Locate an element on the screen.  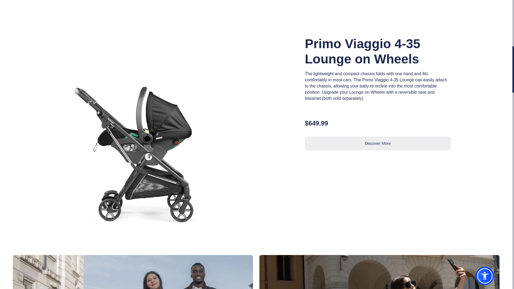
Discover all Modular System Peg Perego is located at coordinates (133, 272).